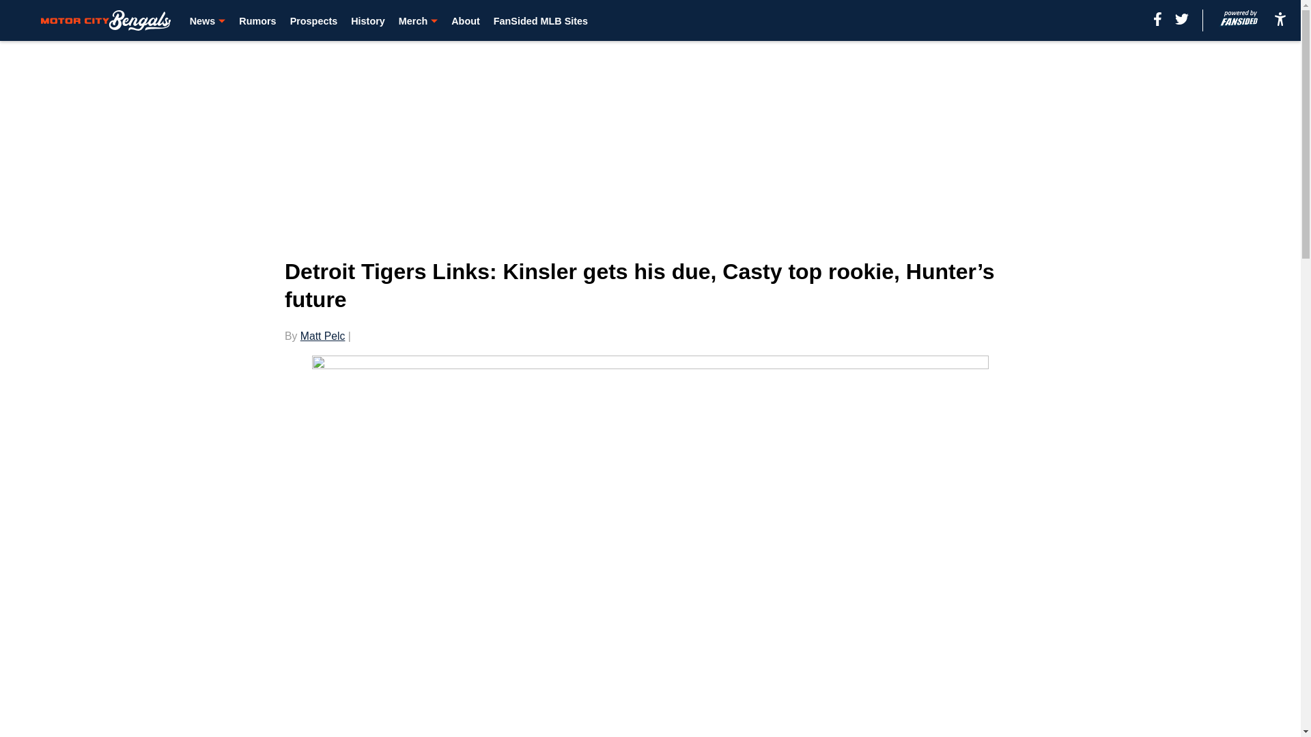 This screenshot has width=1311, height=737. Describe the element at coordinates (322, 336) in the screenshot. I see `Matt Pelc` at that location.